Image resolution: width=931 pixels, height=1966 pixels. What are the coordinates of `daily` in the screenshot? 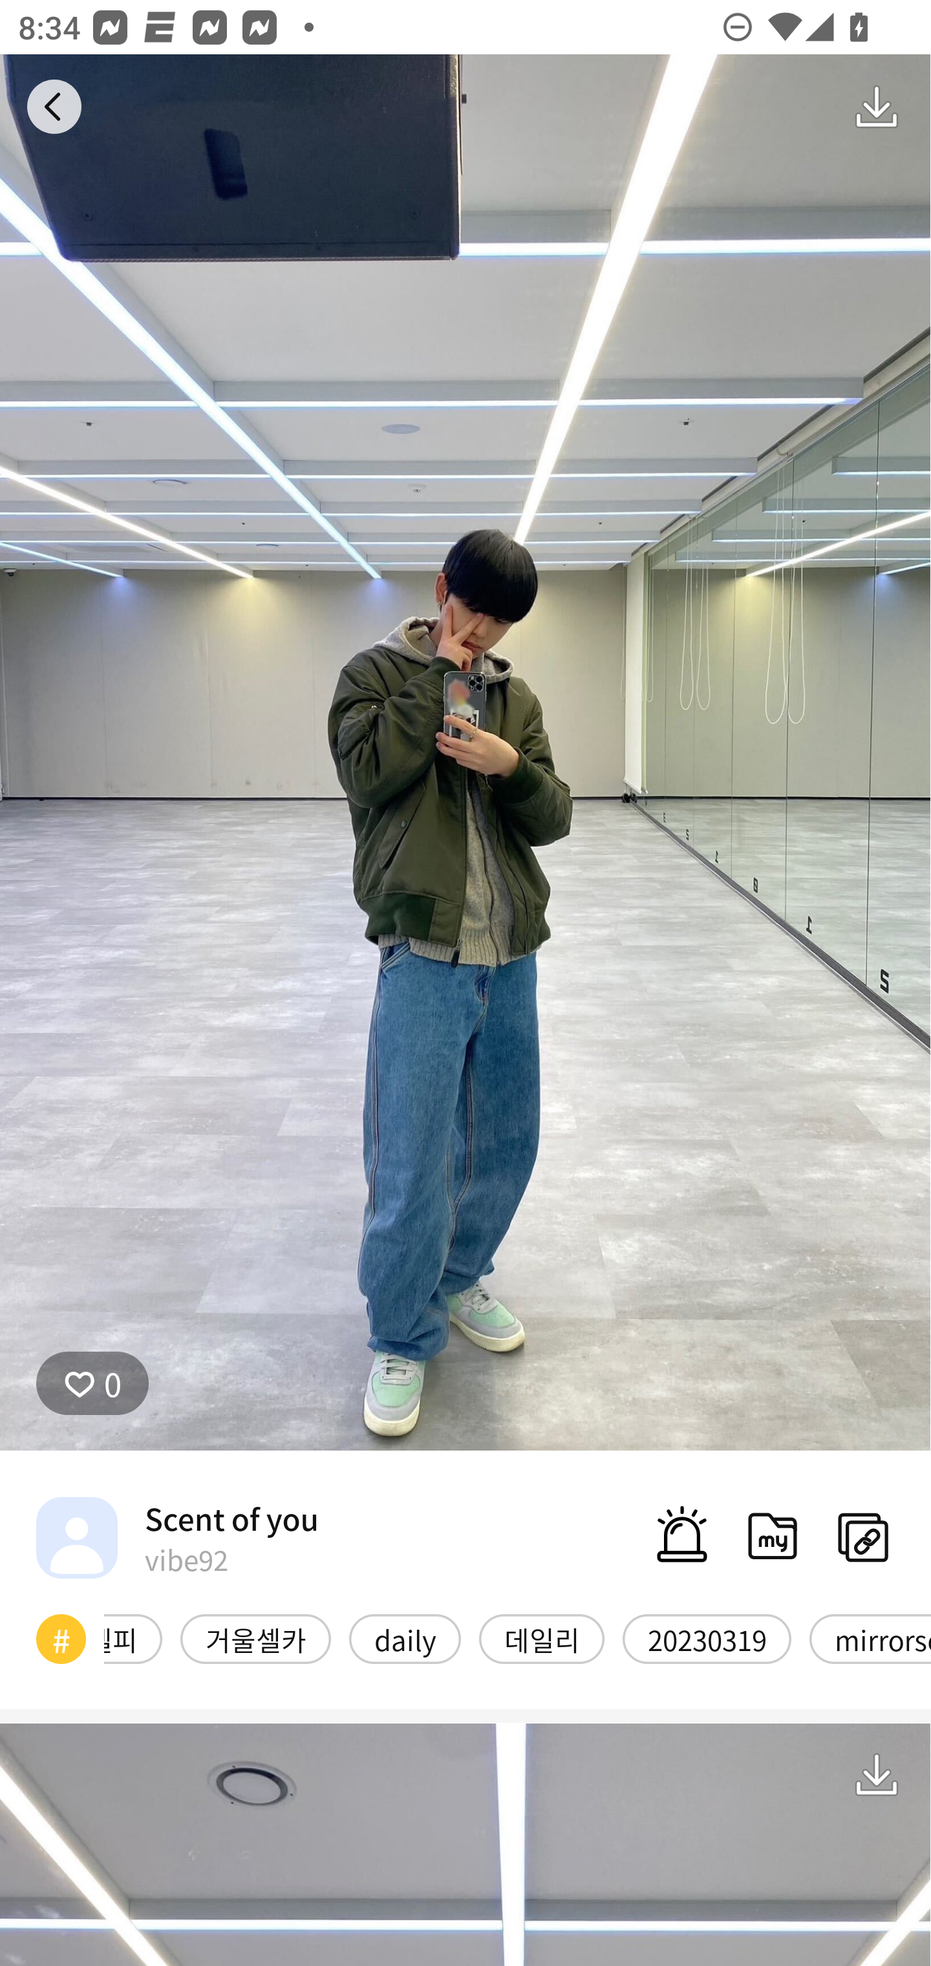 It's located at (405, 1638).